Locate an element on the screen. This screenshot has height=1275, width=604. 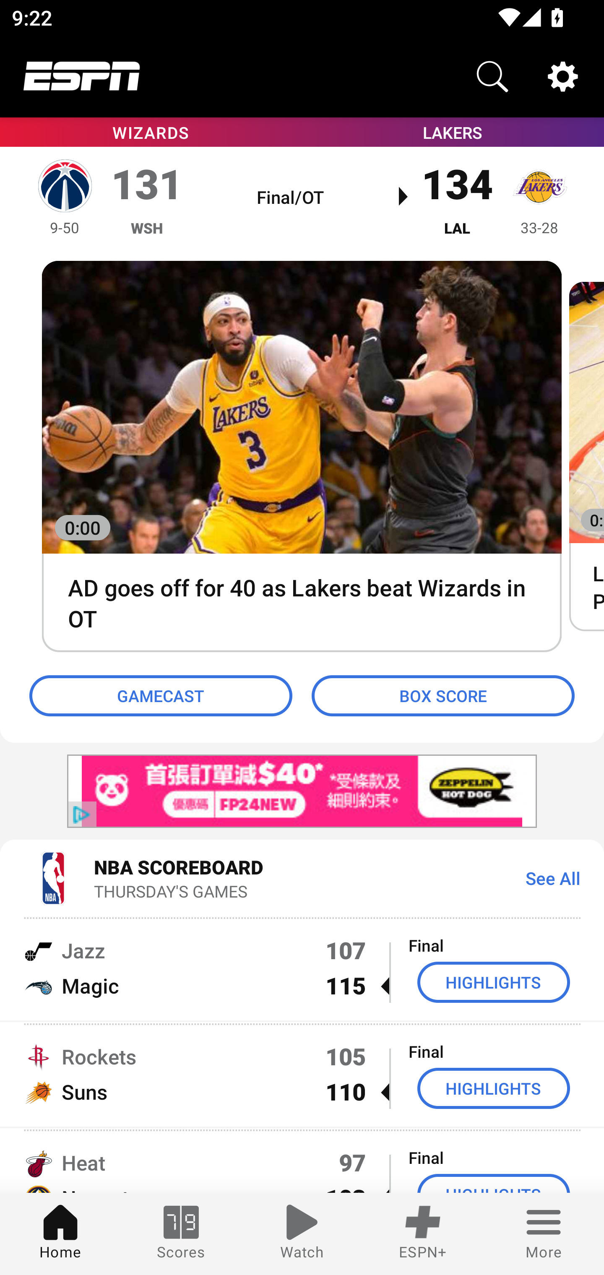
GAMECAST is located at coordinates (161, 696).